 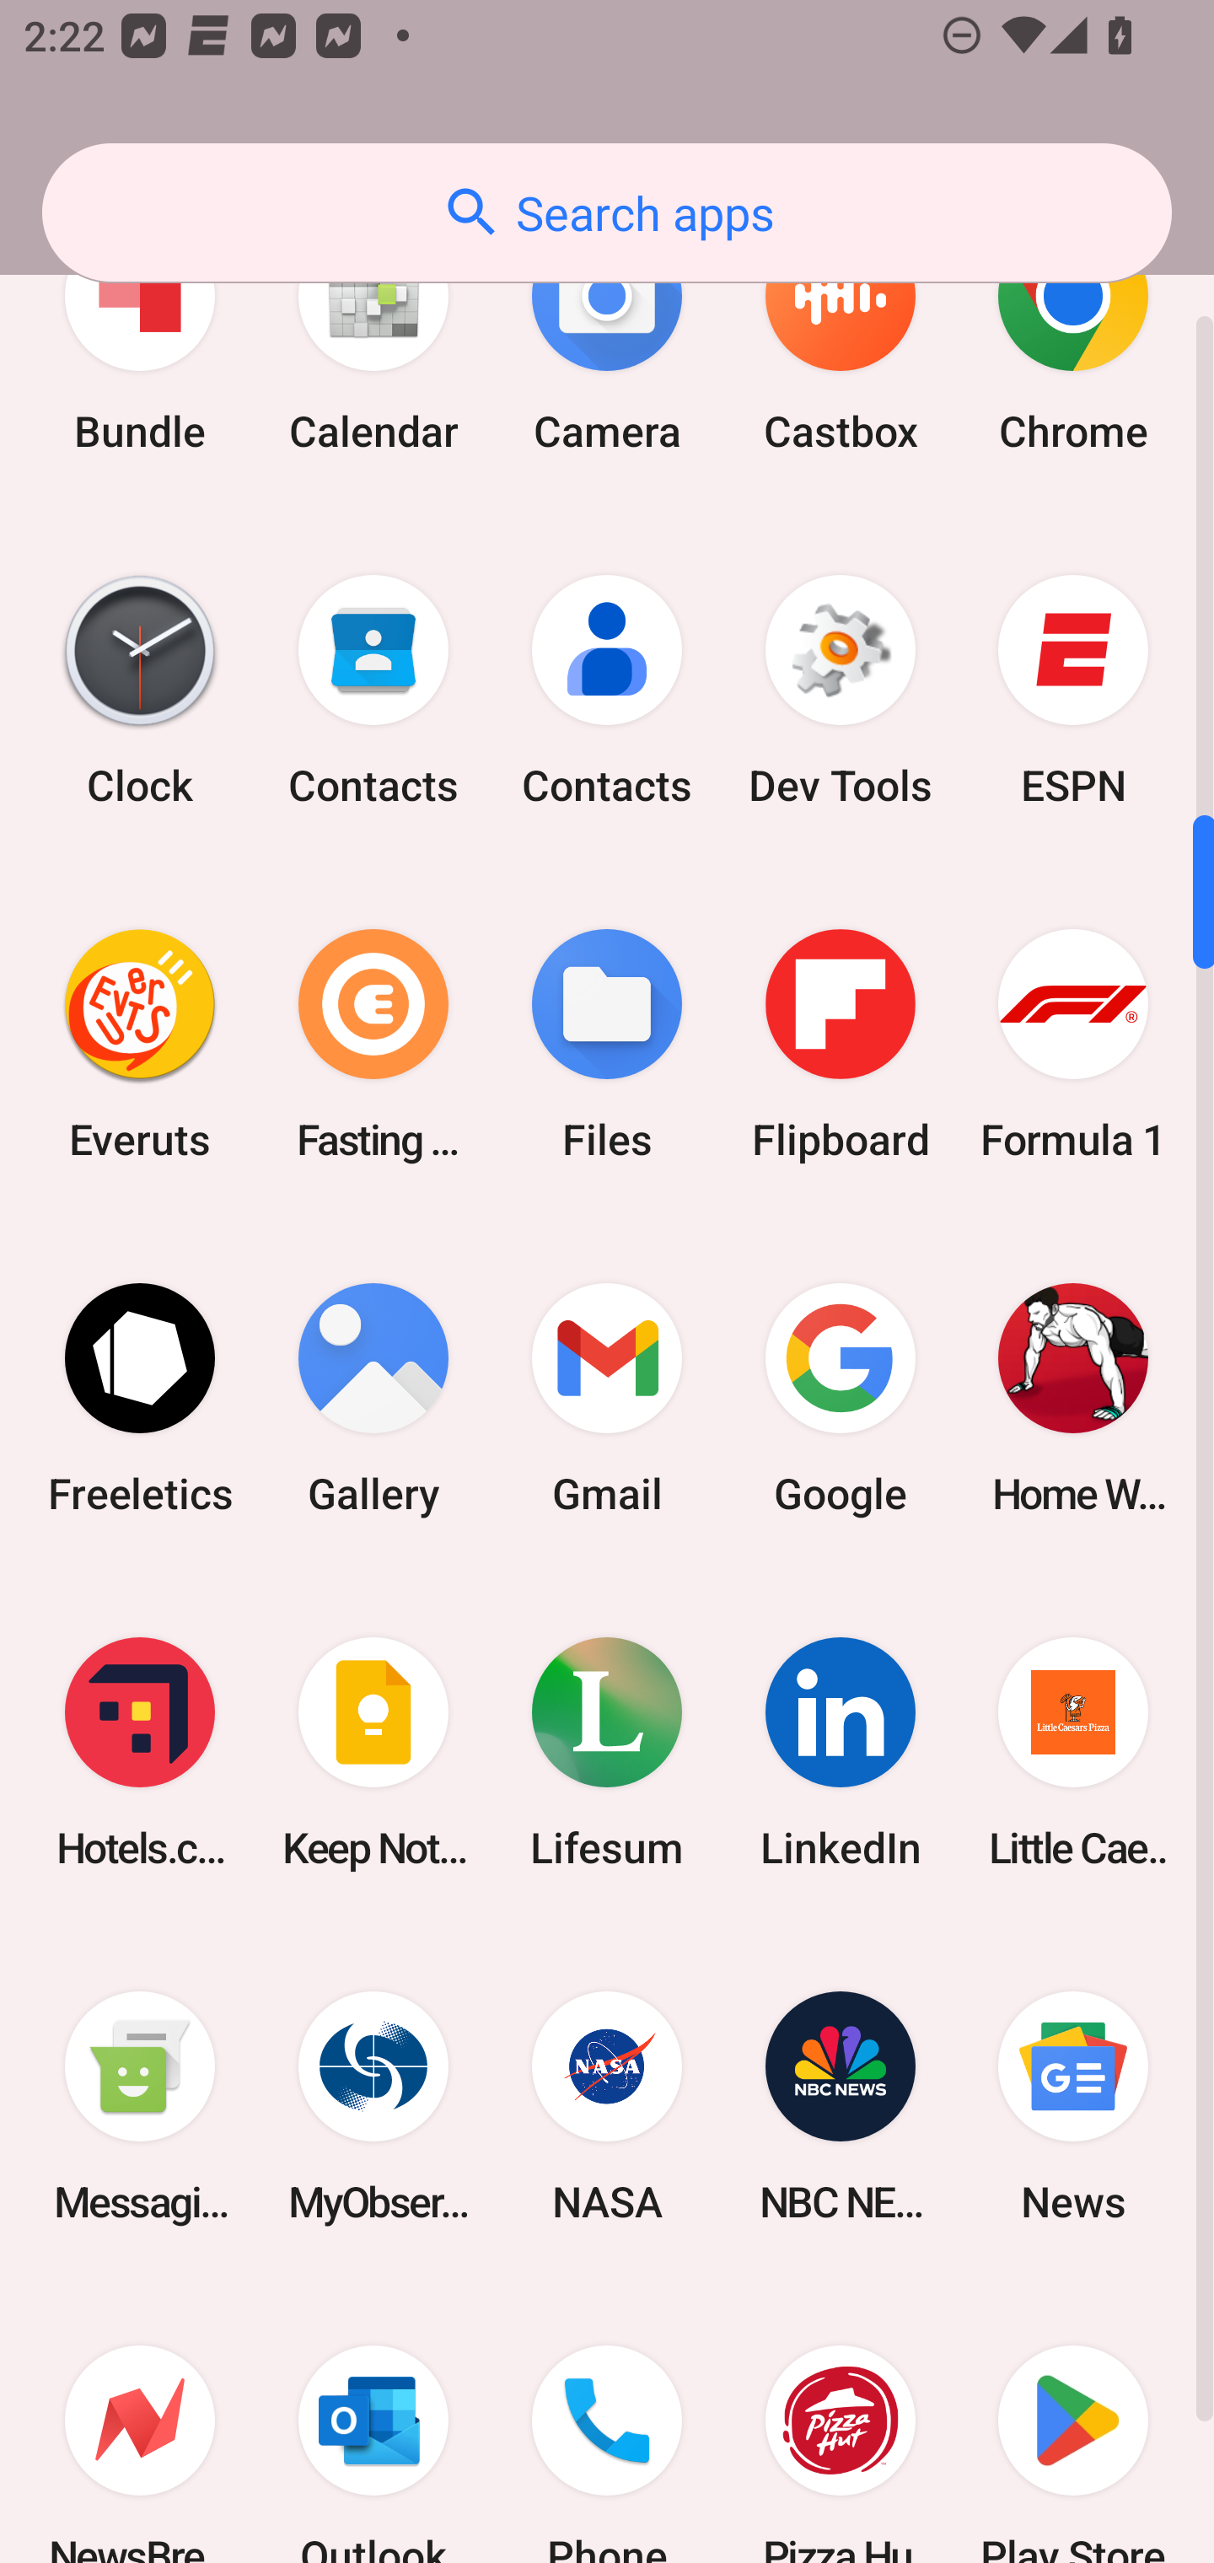 I want to click on News, so click(x=1073, y=2106).